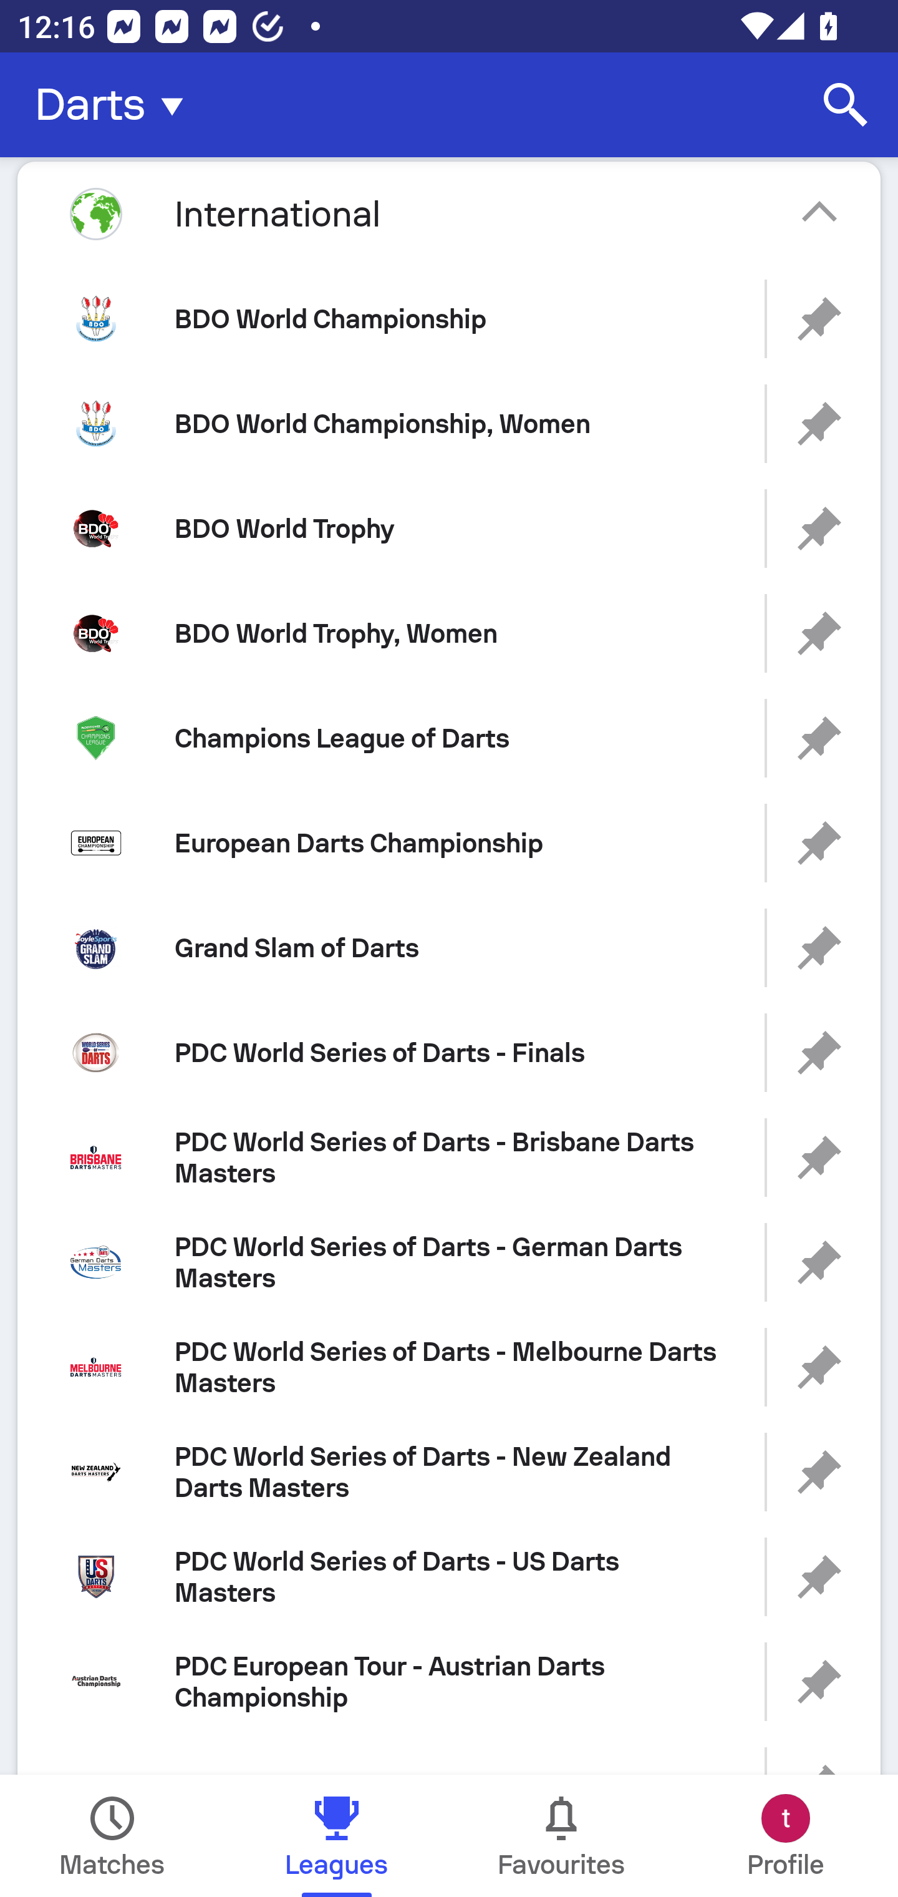  I want to click on Grand Slam of Darts, so click(449, 947).